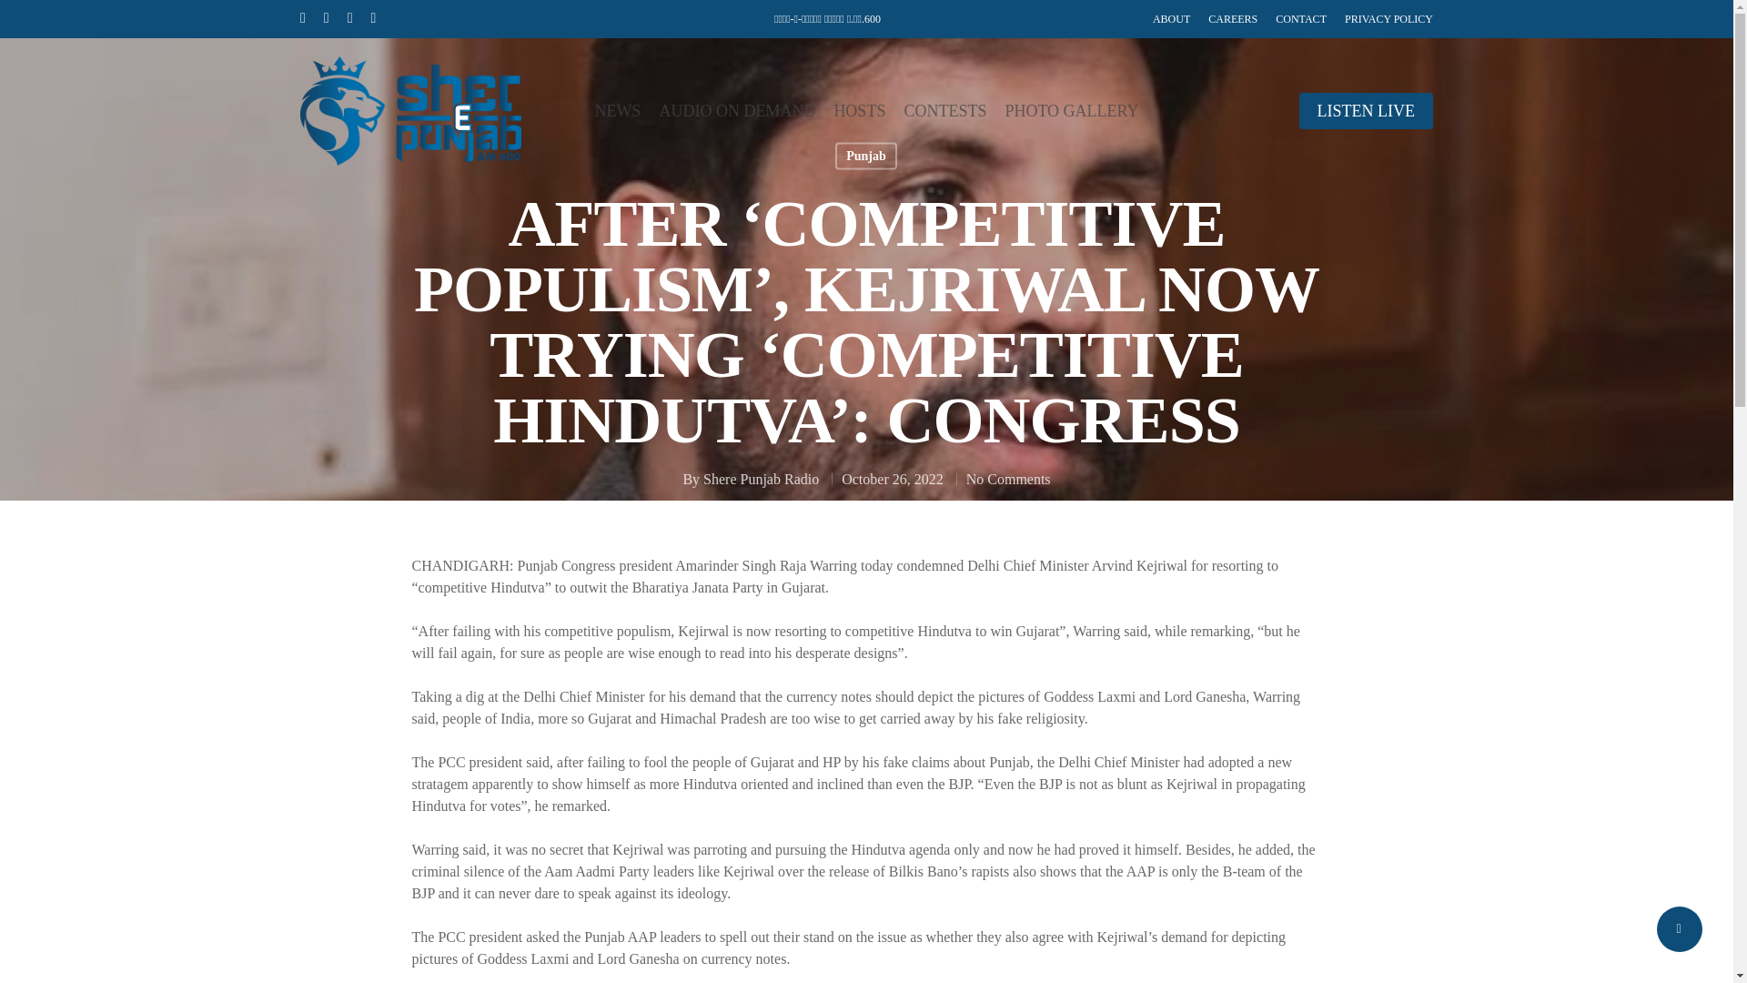 This screenshot has height=983, width=1747. What do you see at coordinates (1008, 479) in the screenshot?
I see `No Comments` at bounding box center [1008, 479].